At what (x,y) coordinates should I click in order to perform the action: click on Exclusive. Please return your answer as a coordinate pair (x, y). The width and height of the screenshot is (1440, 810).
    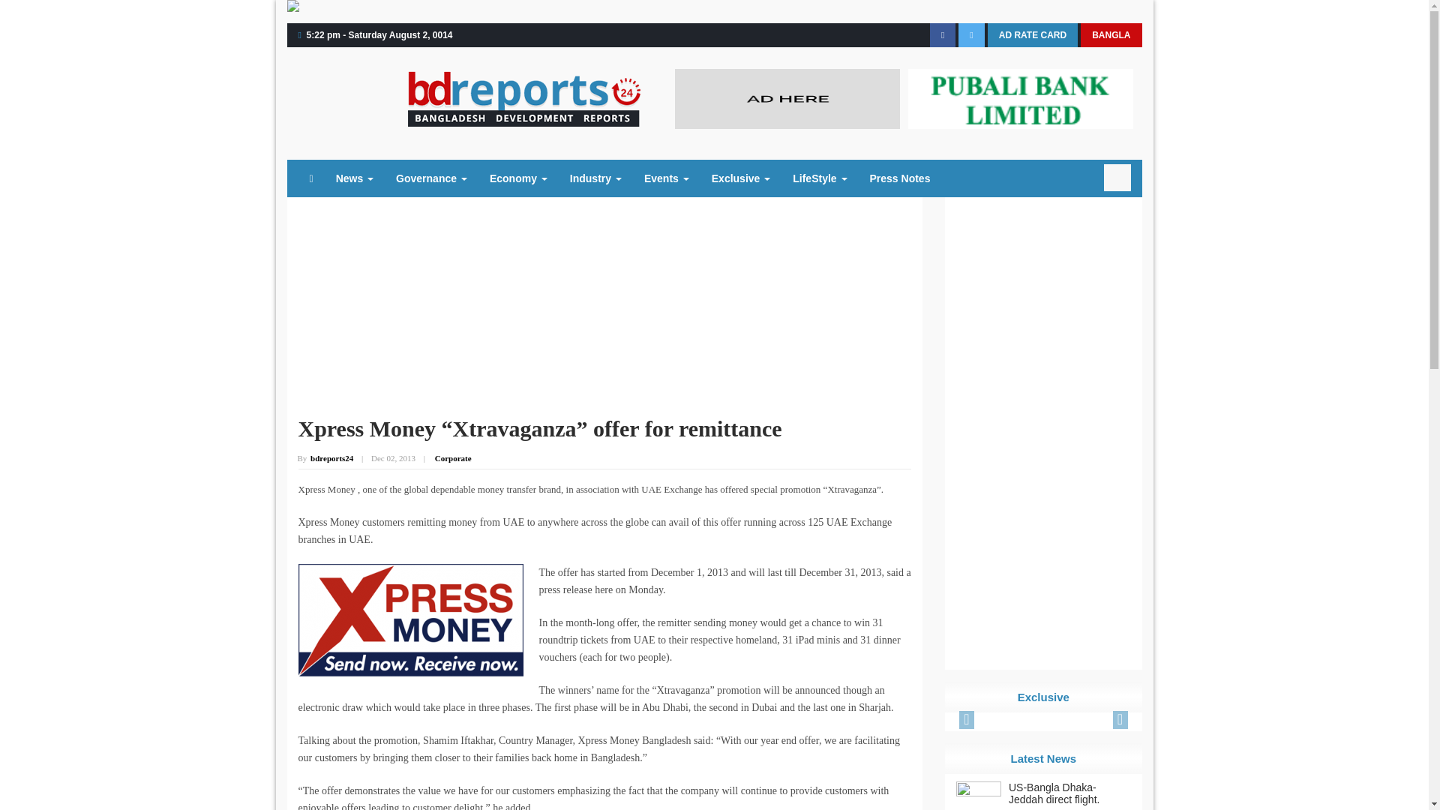
    Looking at the image, I should click on (741, 178).